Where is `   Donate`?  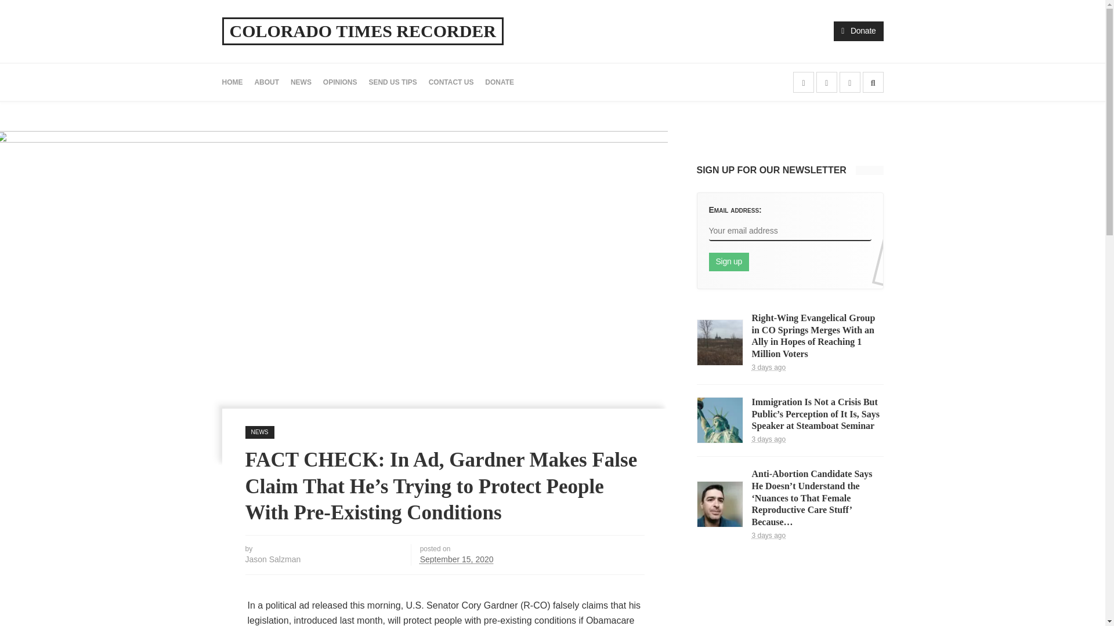
   Donate is located at coordinates (858, 30).